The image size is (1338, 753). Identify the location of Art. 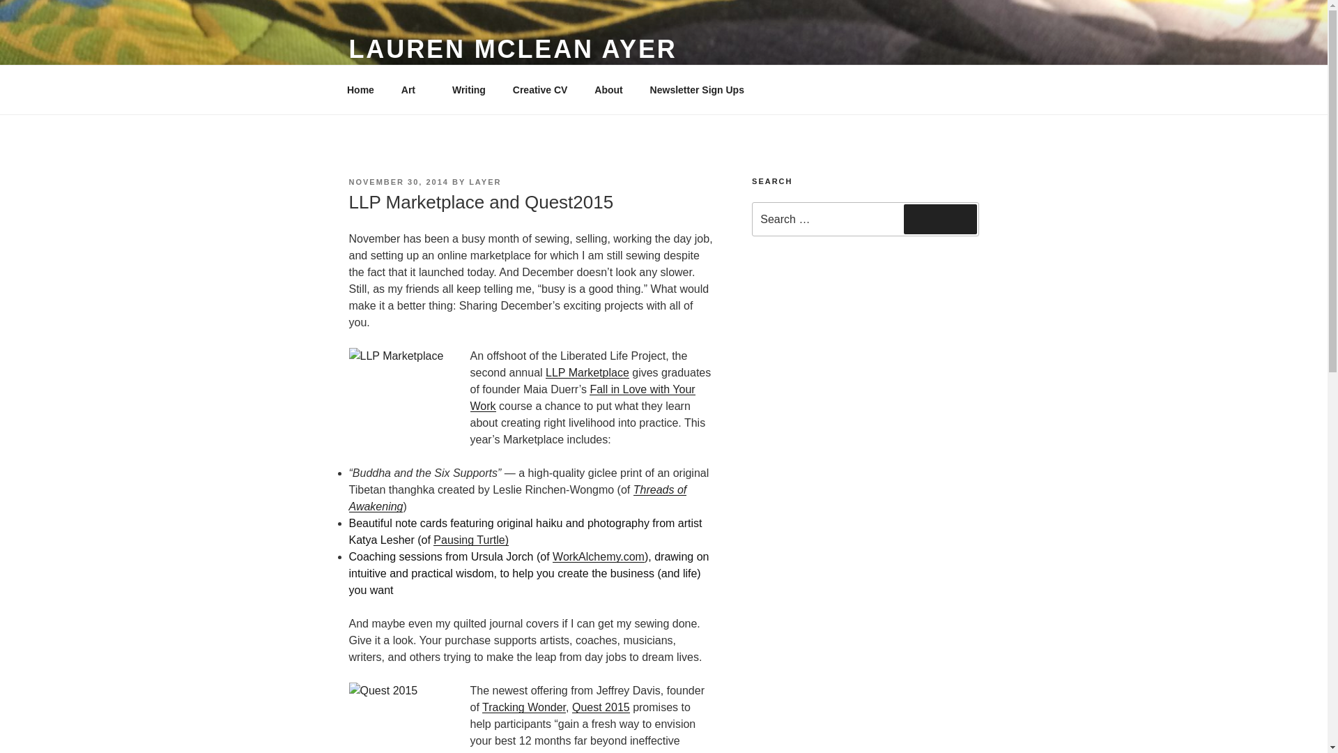
(413, 89).